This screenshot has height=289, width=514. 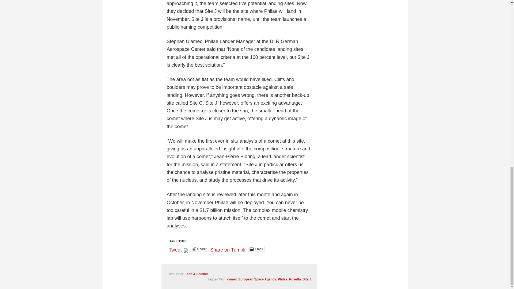 What do you see at coordinates (256, 249) in the screenshot?
I see `Click to email a link to a friend` at bounding box center [256, 249].